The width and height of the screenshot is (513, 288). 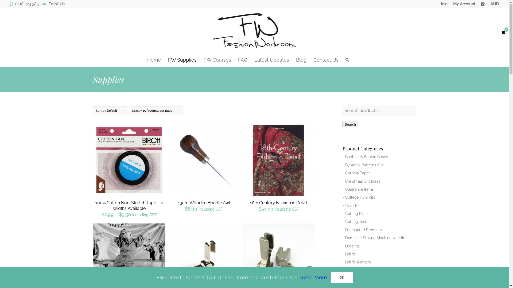 What do you see at coordinates (182, 60) in the screenshot?
I see `FW Supplies` at bounding box center [182, 60].